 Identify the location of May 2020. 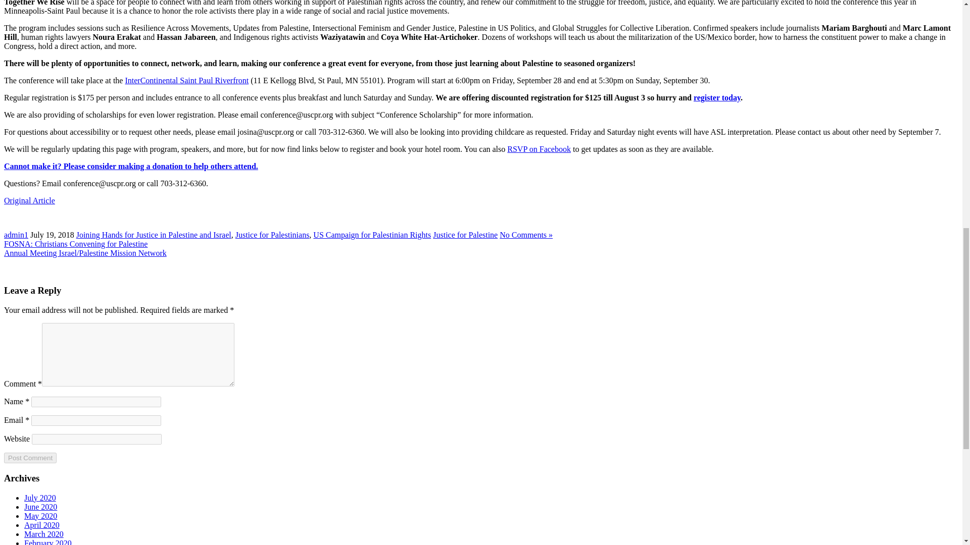
(40, 516).